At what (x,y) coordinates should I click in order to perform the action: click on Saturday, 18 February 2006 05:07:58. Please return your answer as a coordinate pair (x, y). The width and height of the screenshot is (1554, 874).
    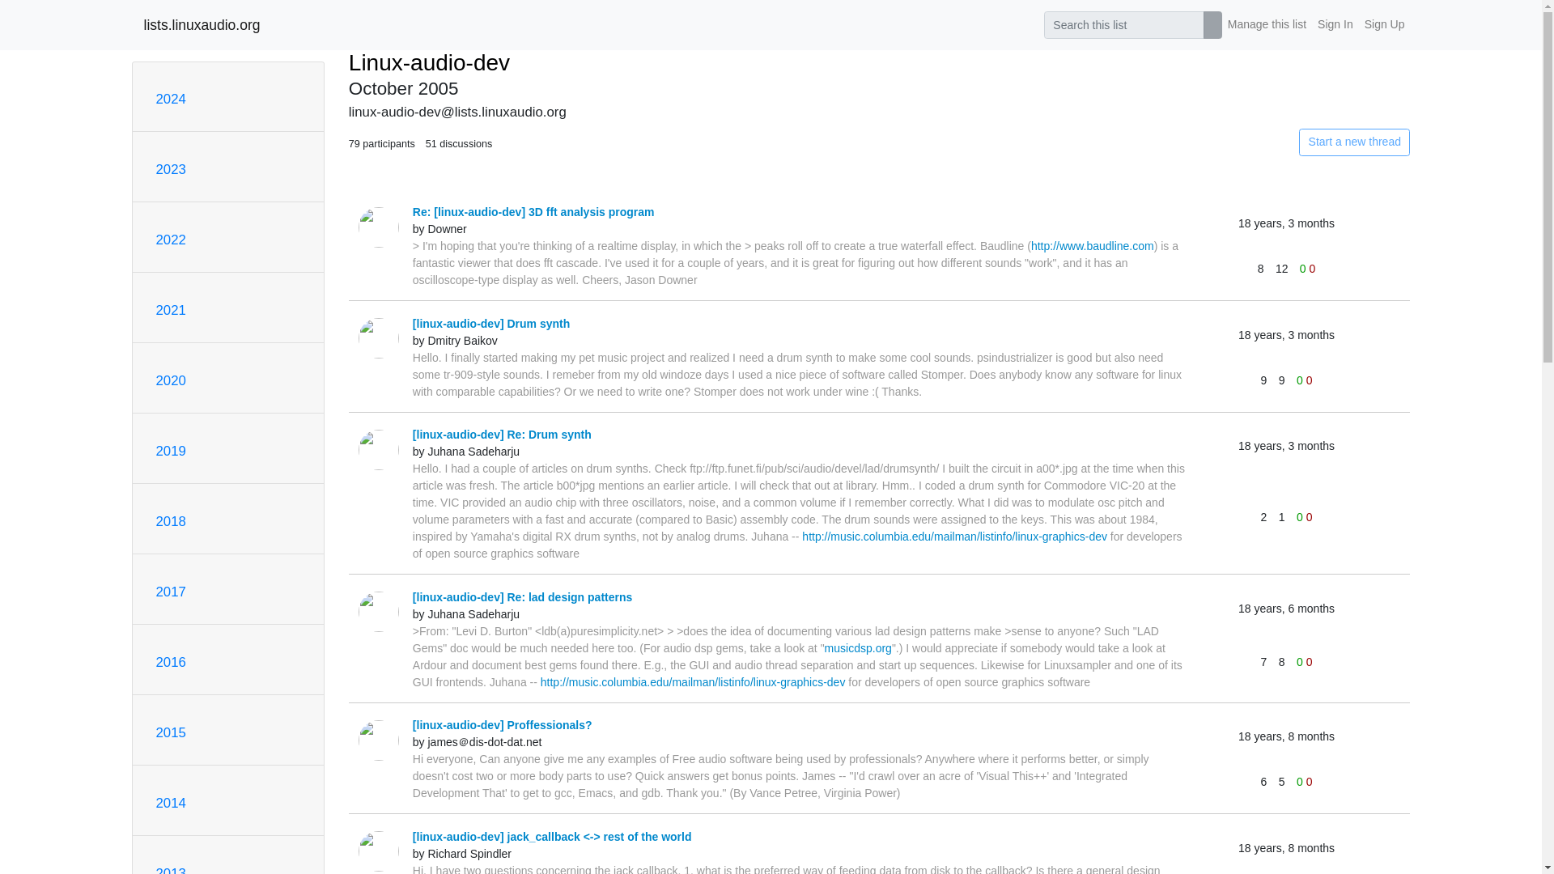
    Looking at the image, I should click on (1287, 609).